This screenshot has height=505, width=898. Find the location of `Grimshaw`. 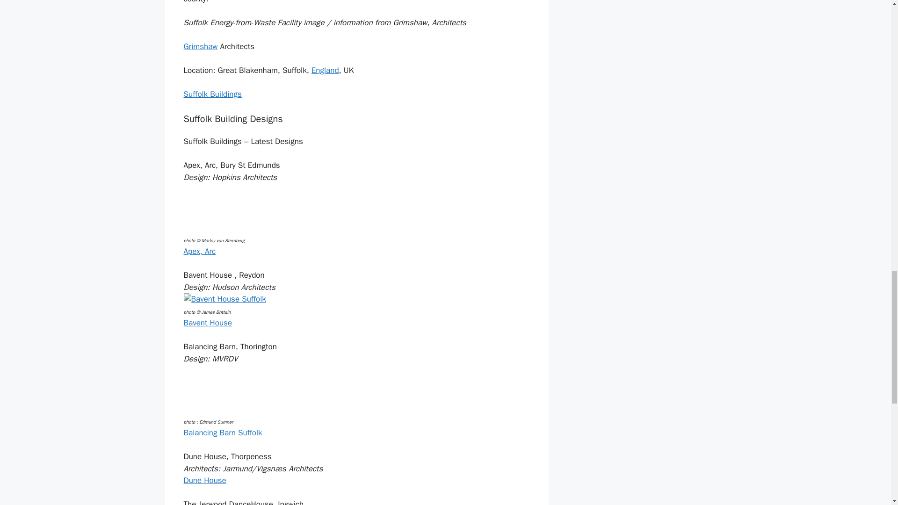

Grimshaw is located at coordinates (200, 46).